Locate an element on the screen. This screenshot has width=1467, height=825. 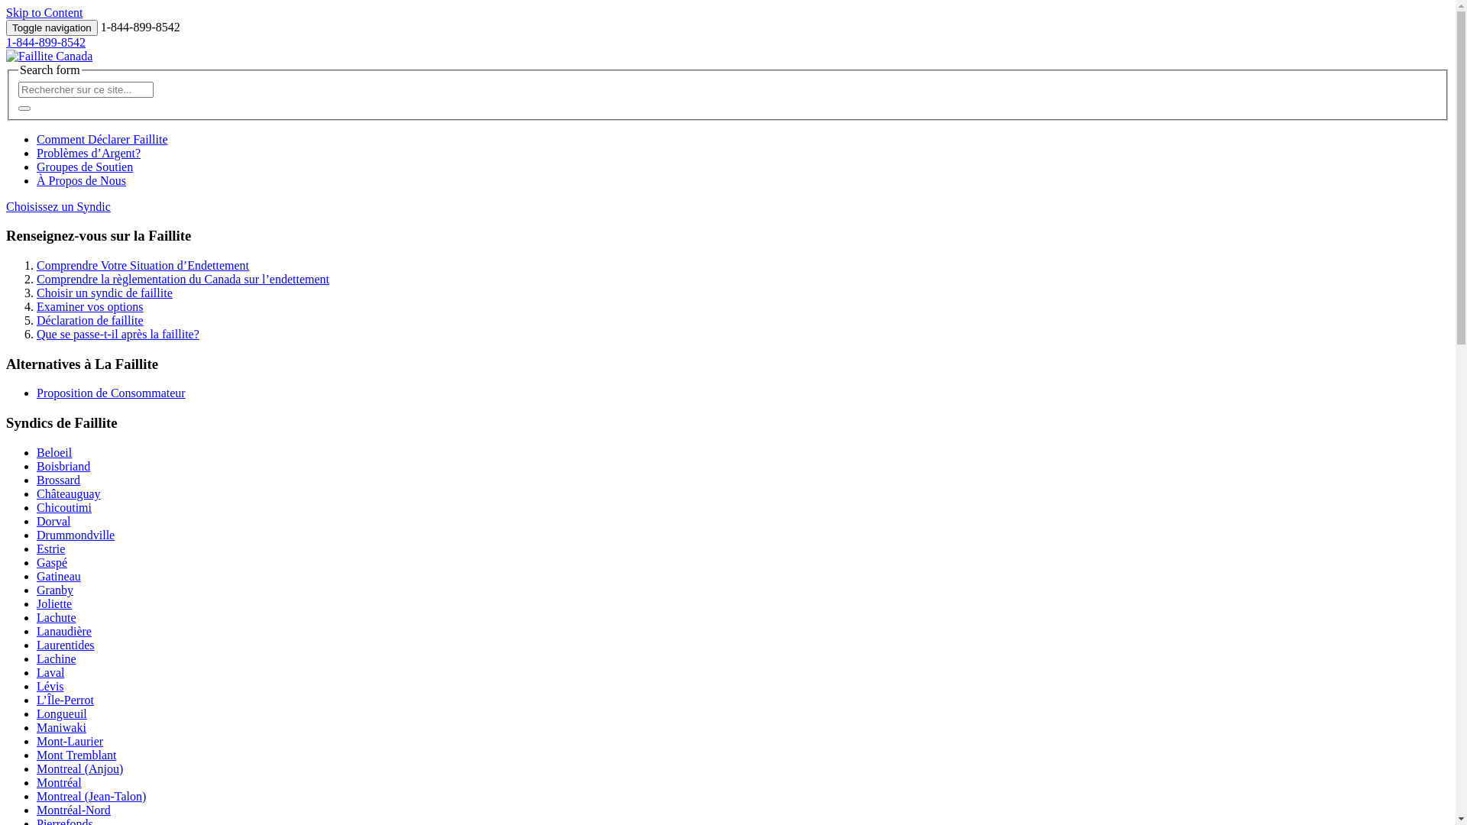
Choisissez un Syndic is located at coordinates (58, 206).